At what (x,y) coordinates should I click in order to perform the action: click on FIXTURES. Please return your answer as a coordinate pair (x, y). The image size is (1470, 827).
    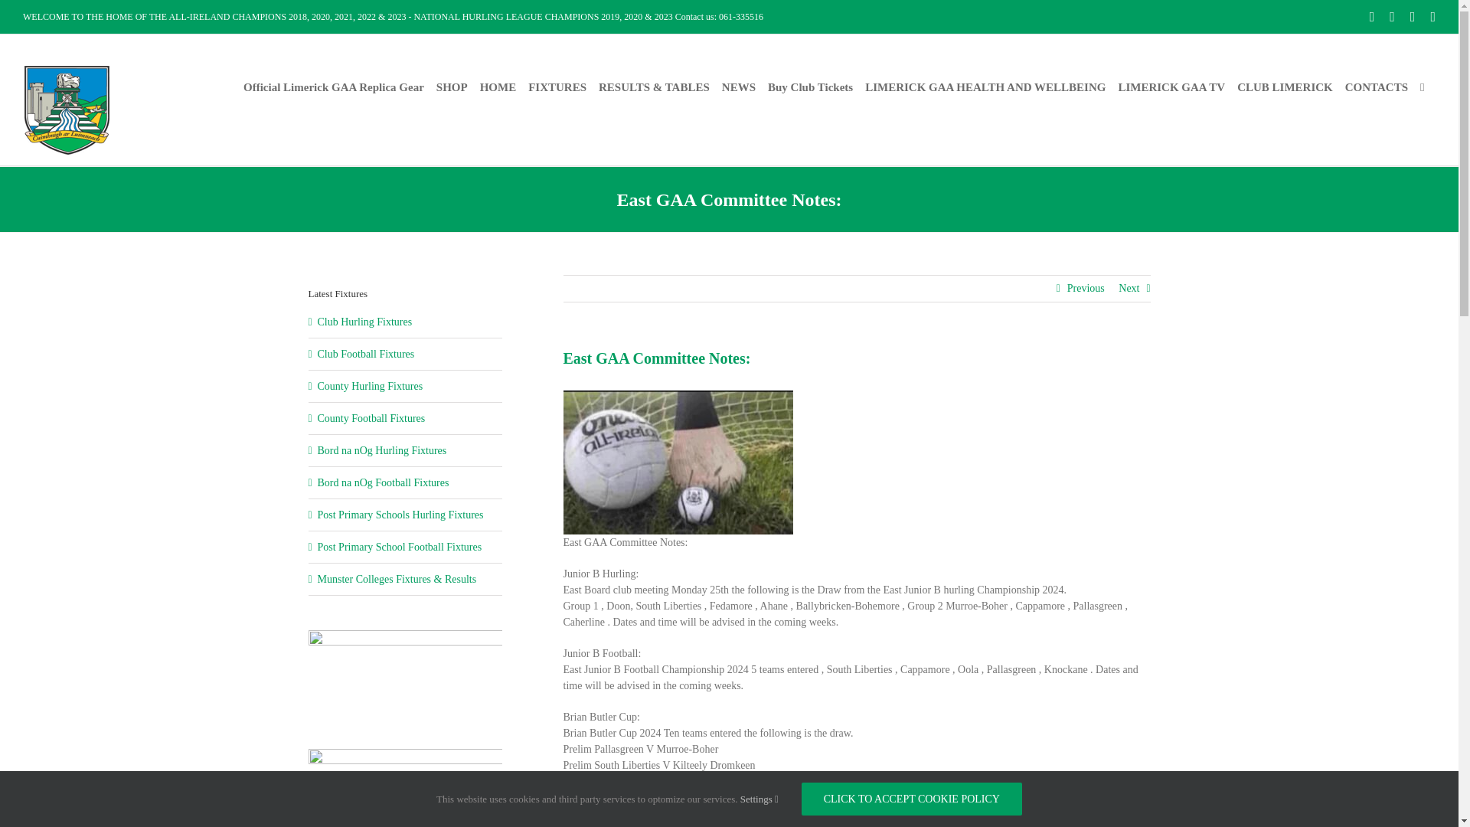
    Looking at the image, I should click on (557, 87).